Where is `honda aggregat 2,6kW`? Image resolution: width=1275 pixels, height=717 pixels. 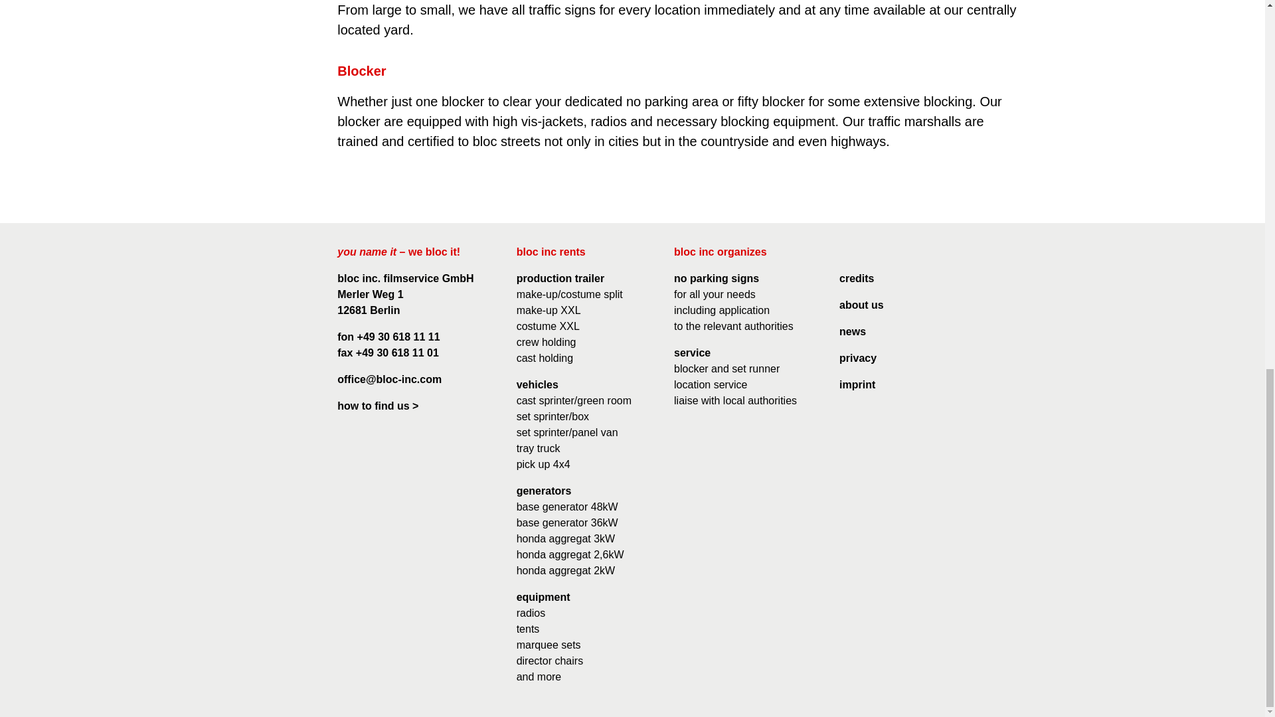
honda aggregat 2,6kW is located at coordinates (570, 554).